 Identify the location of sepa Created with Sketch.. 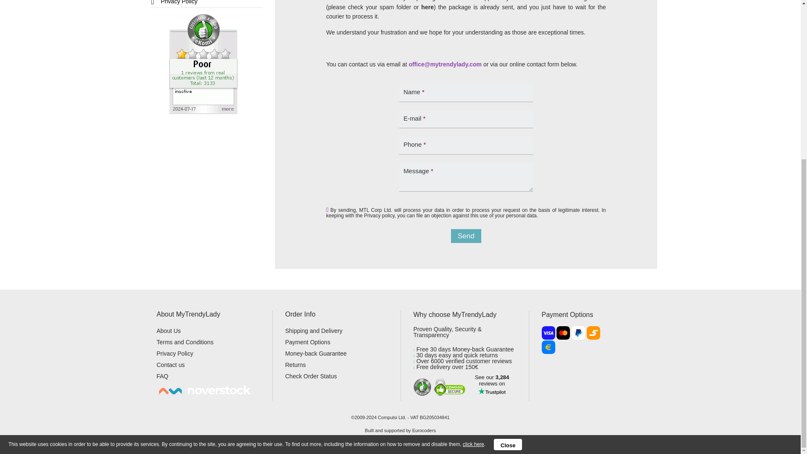
(548, 347).